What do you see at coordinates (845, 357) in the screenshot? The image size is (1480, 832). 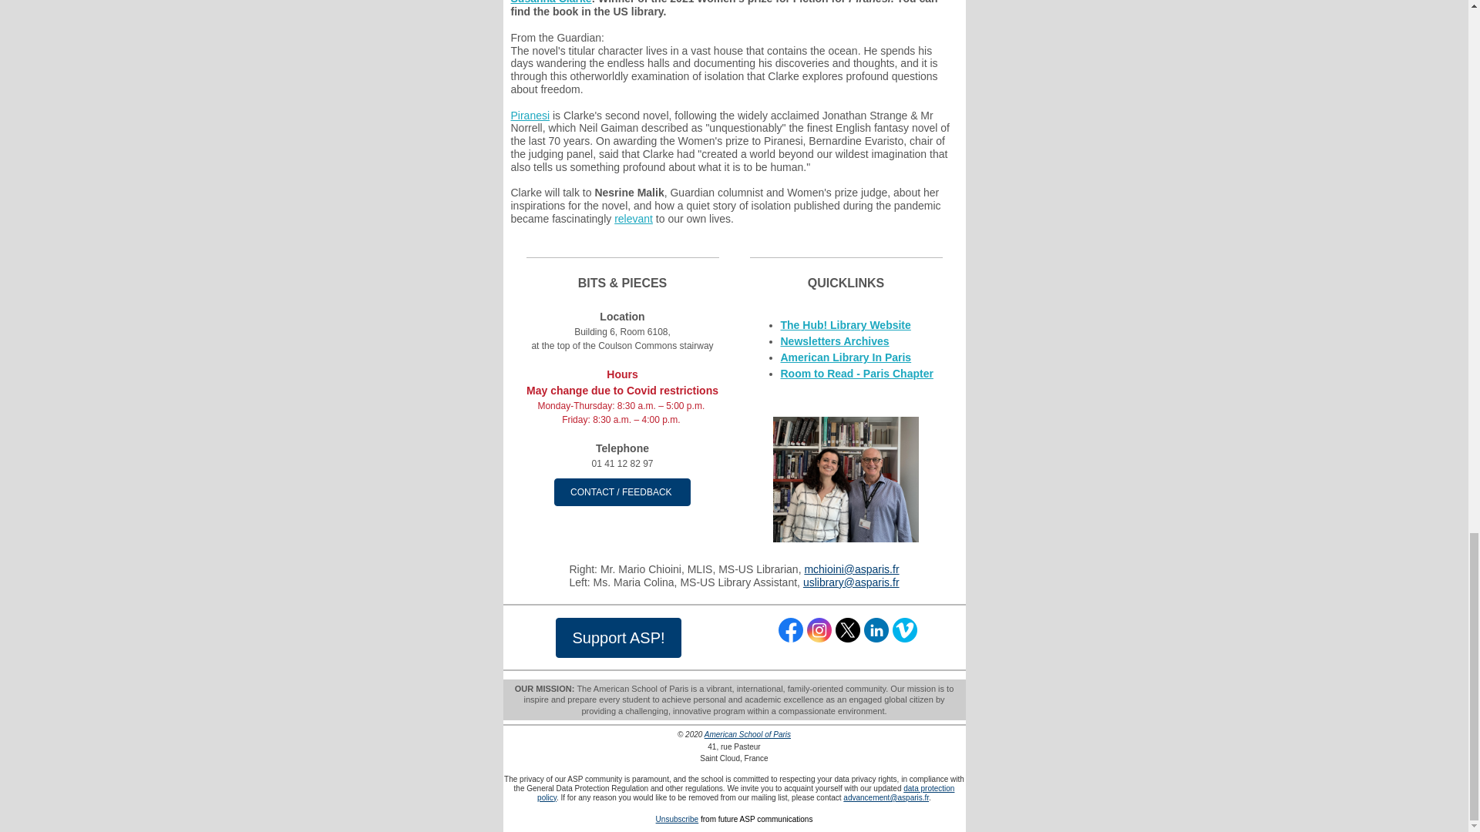 I see `American Library In Paris` at bounding box center [845, 357].